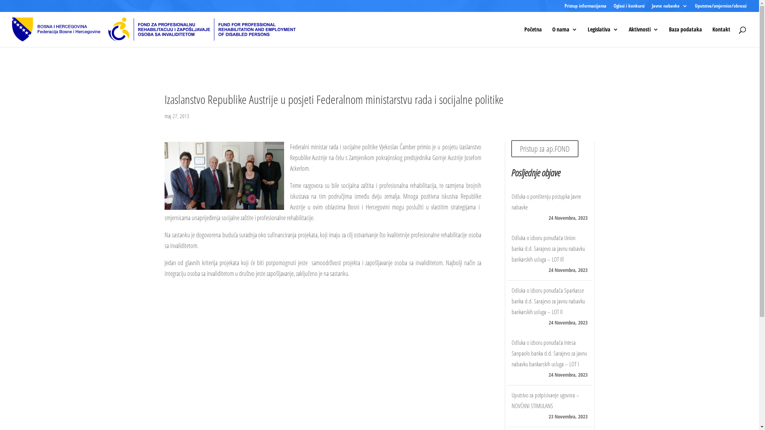 This screenshot has height=430, width=765. What do you see at coordinates (685, 37) in the screenshot?
I see `Baza podataka` at bounding box center [685, 37].